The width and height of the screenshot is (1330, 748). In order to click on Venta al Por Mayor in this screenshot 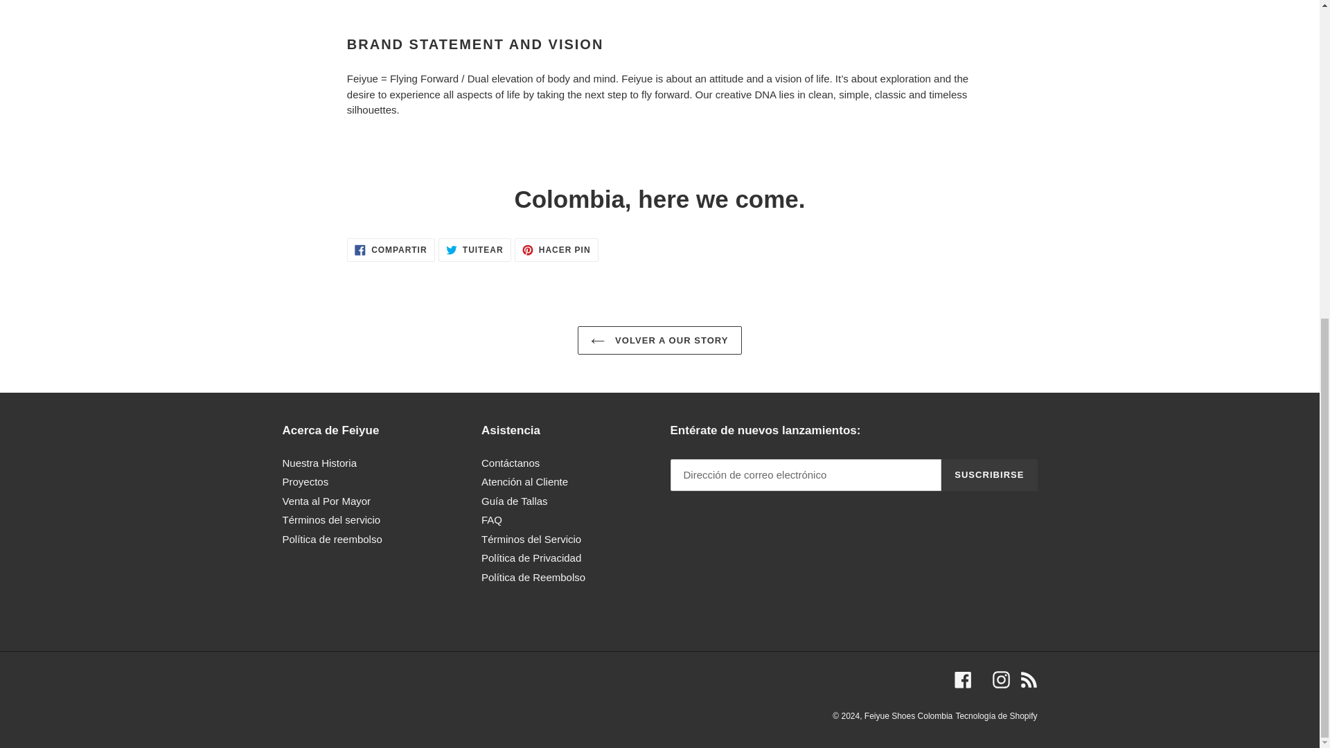, I will do `click(475, 250)`.